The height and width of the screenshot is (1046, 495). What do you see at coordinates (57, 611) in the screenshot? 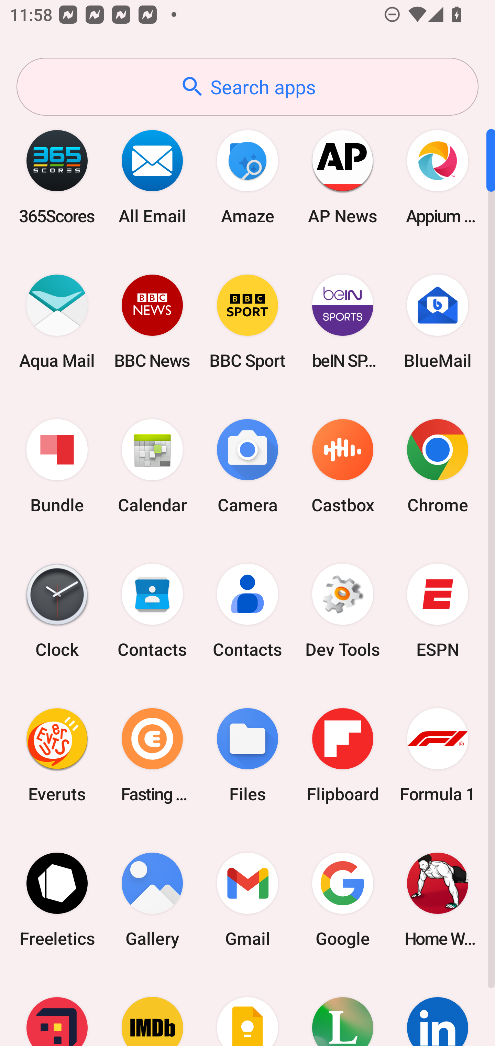
I see `Clock` at bounding box center [57, 611].